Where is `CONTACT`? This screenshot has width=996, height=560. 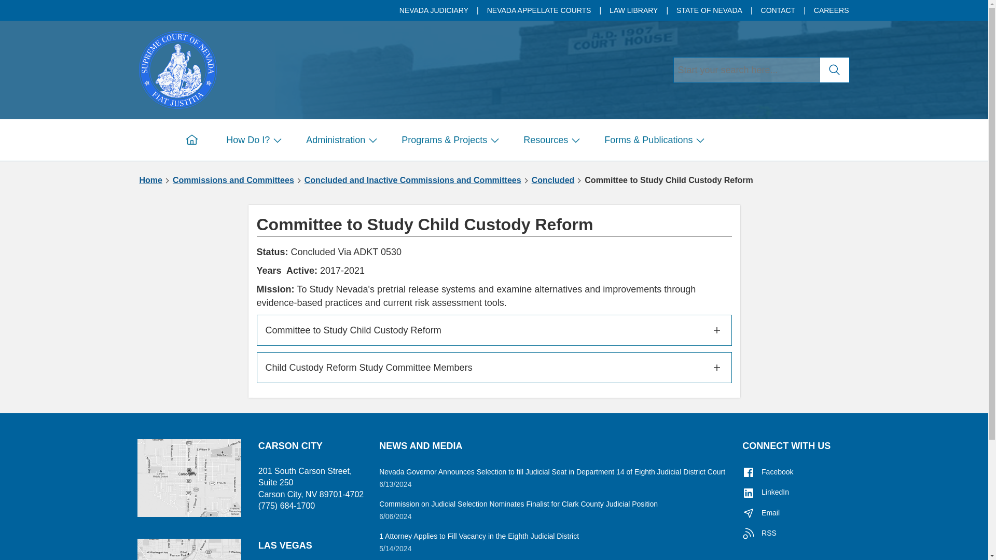
CONTACT is located at coordinates (779, 10).